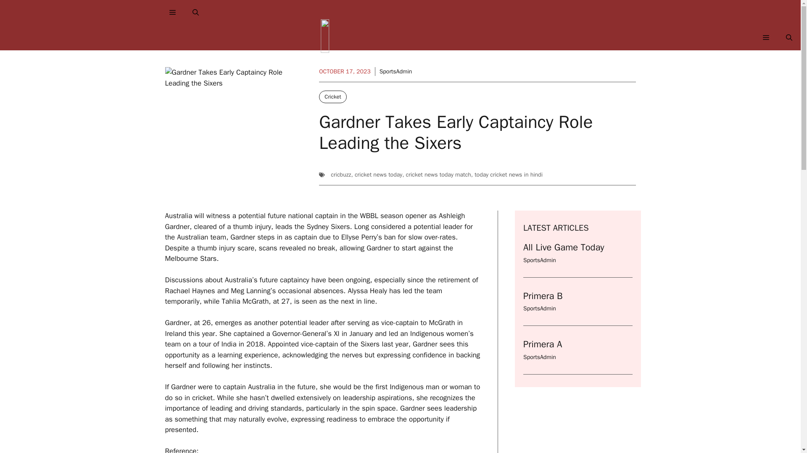 The height and width of the screenshot is (453, 807). Describe the element at coordinates (508, 174) in the screenshot. I see `today cricket news in hindi` at that location.